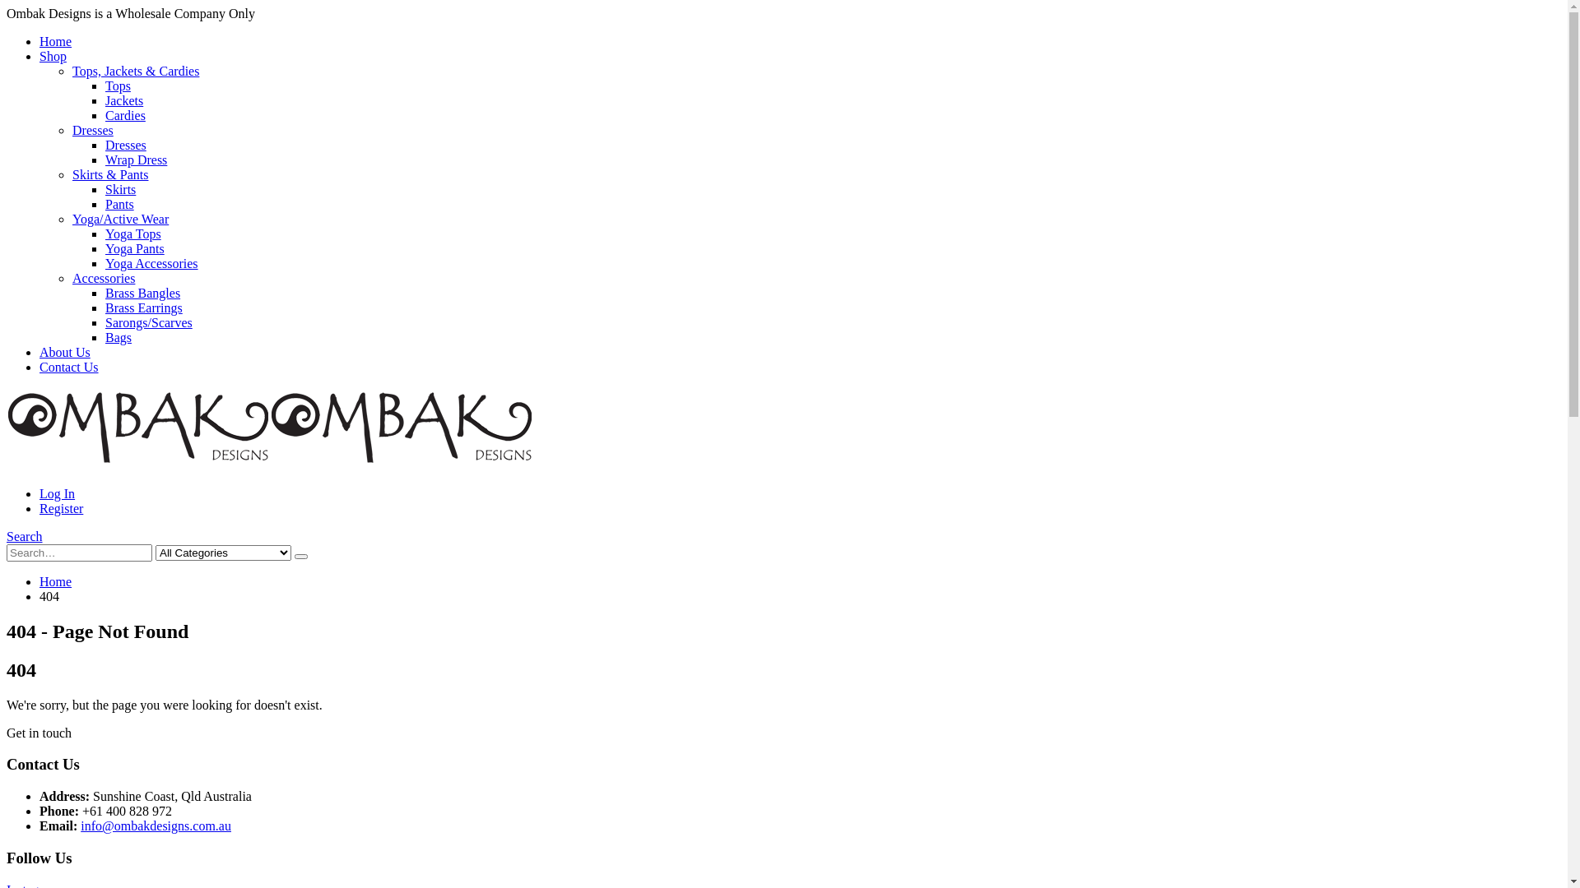 The image size is (1580, 888). Describe the element at coordinates (270, 465) in the screenshot. I see `OMBAK - WholeSale Company` at that location.